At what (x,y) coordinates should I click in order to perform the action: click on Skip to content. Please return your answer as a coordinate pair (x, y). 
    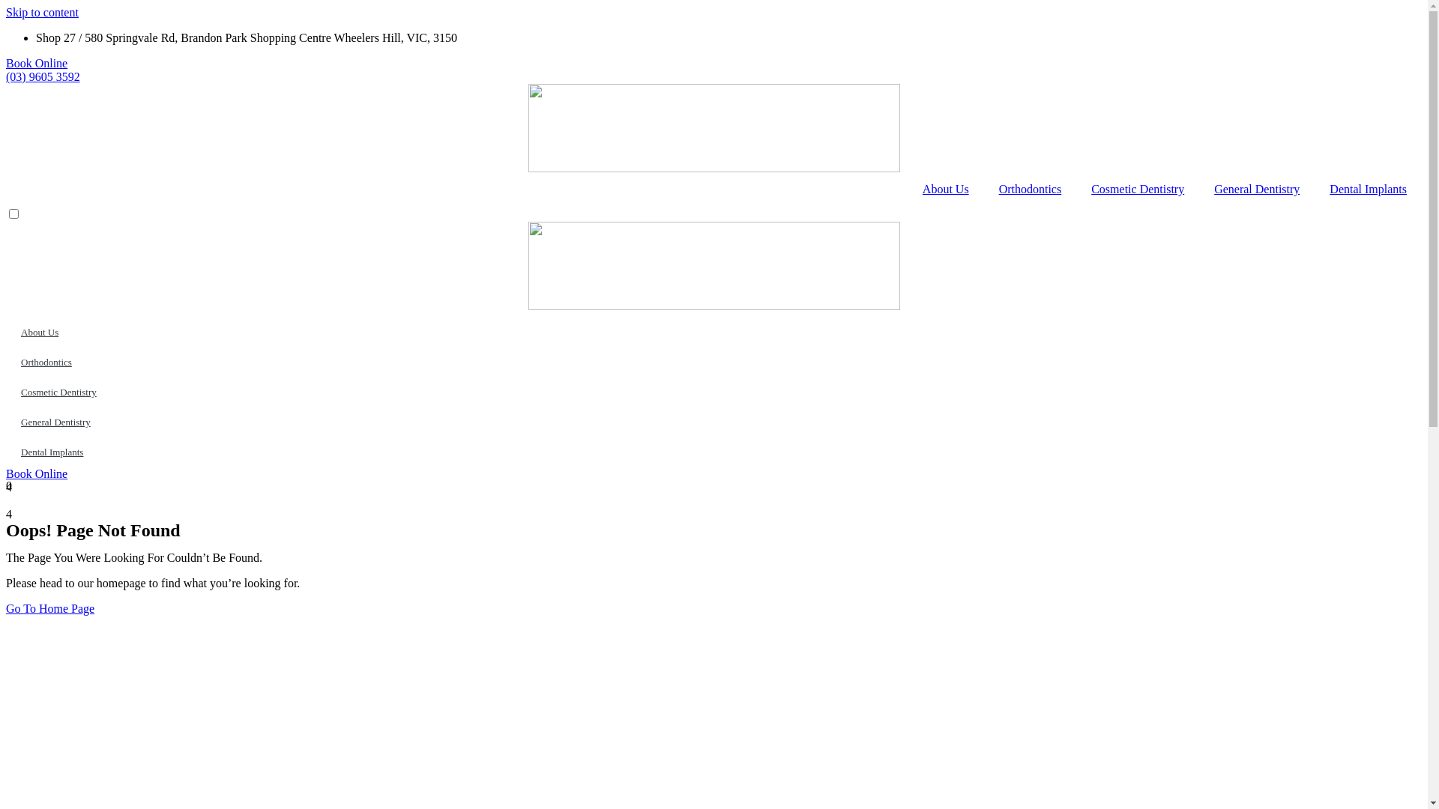
    Looking at the image, I should click on (42, 12).